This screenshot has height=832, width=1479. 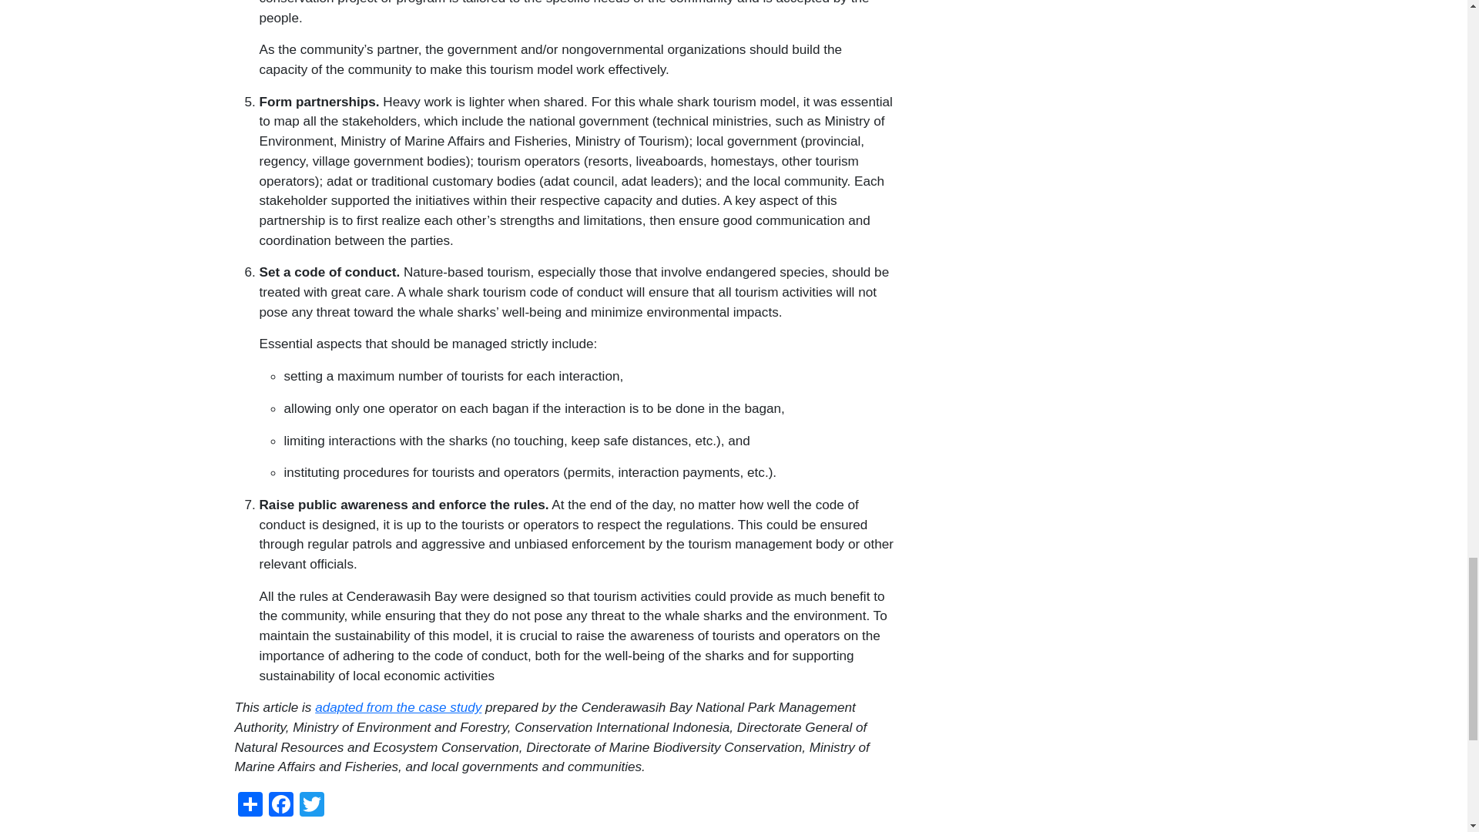 What do you see at coordinates (280, 803) in the screenshot?
I see `Facebook` at bounding box center [280, 803].